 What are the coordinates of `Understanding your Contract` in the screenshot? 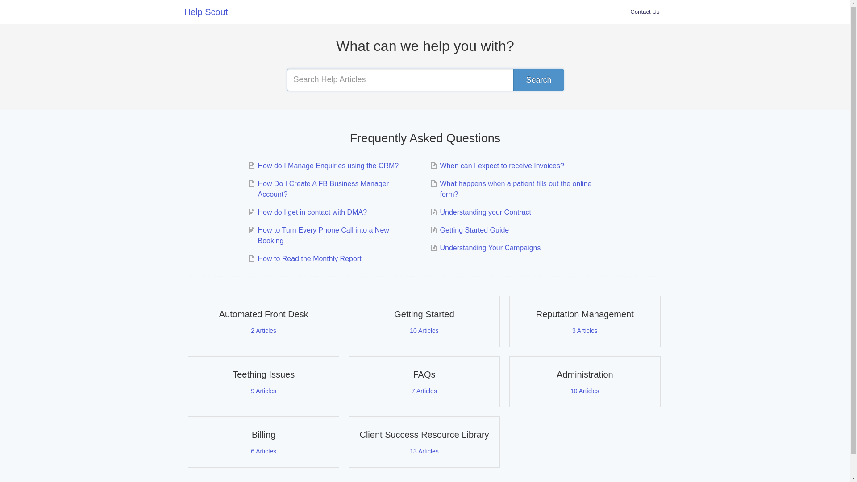 It's located at (484, 212).